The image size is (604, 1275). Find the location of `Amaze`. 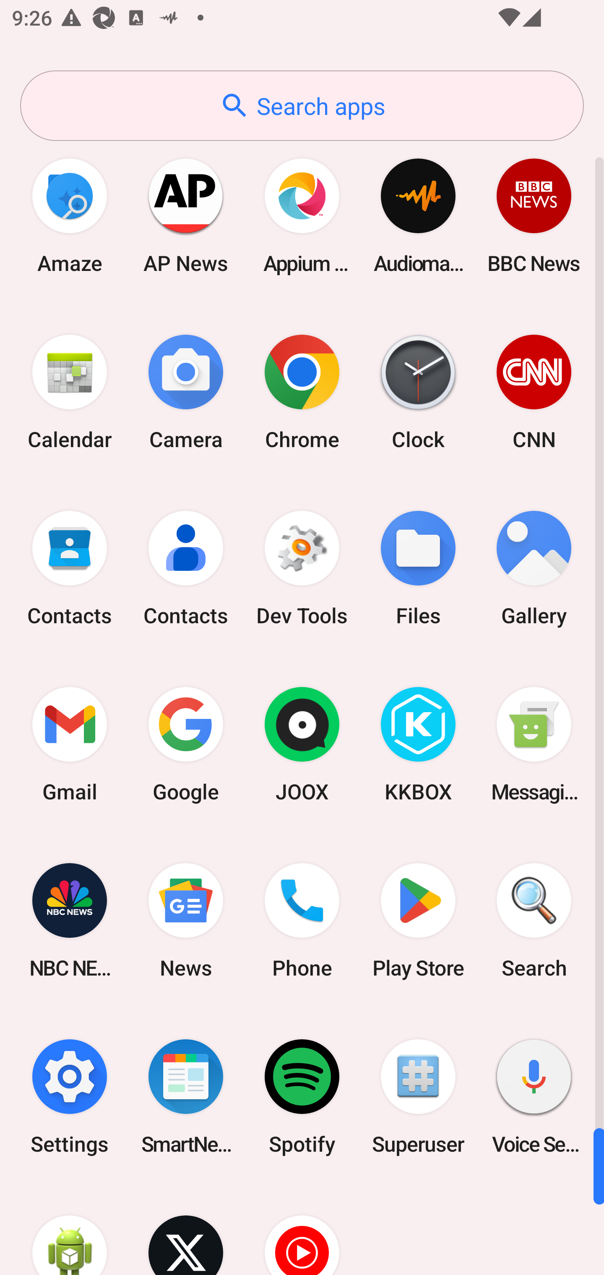

Amaze is located at coordinates (70, 216).